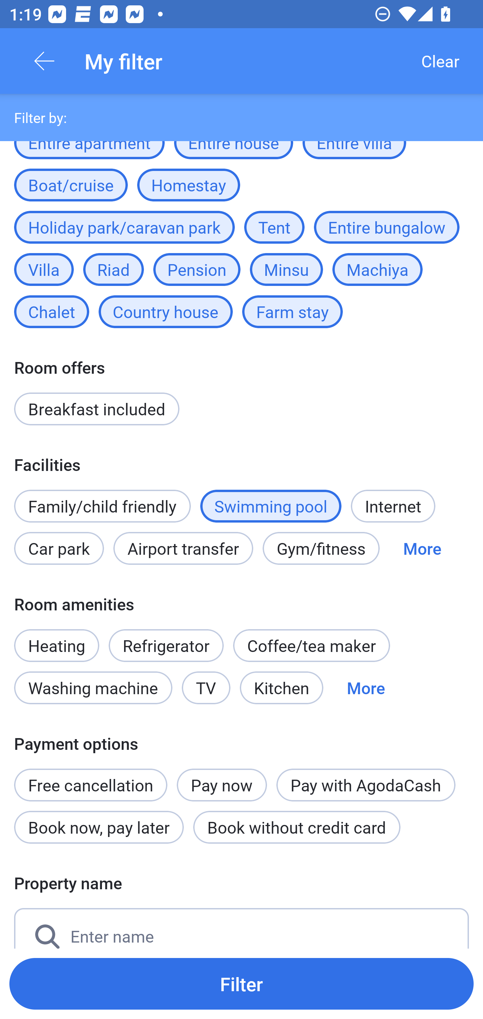 The width and height of the screenshot is (483, 1019). I want to click on Book without credit card, so click(297, 827).